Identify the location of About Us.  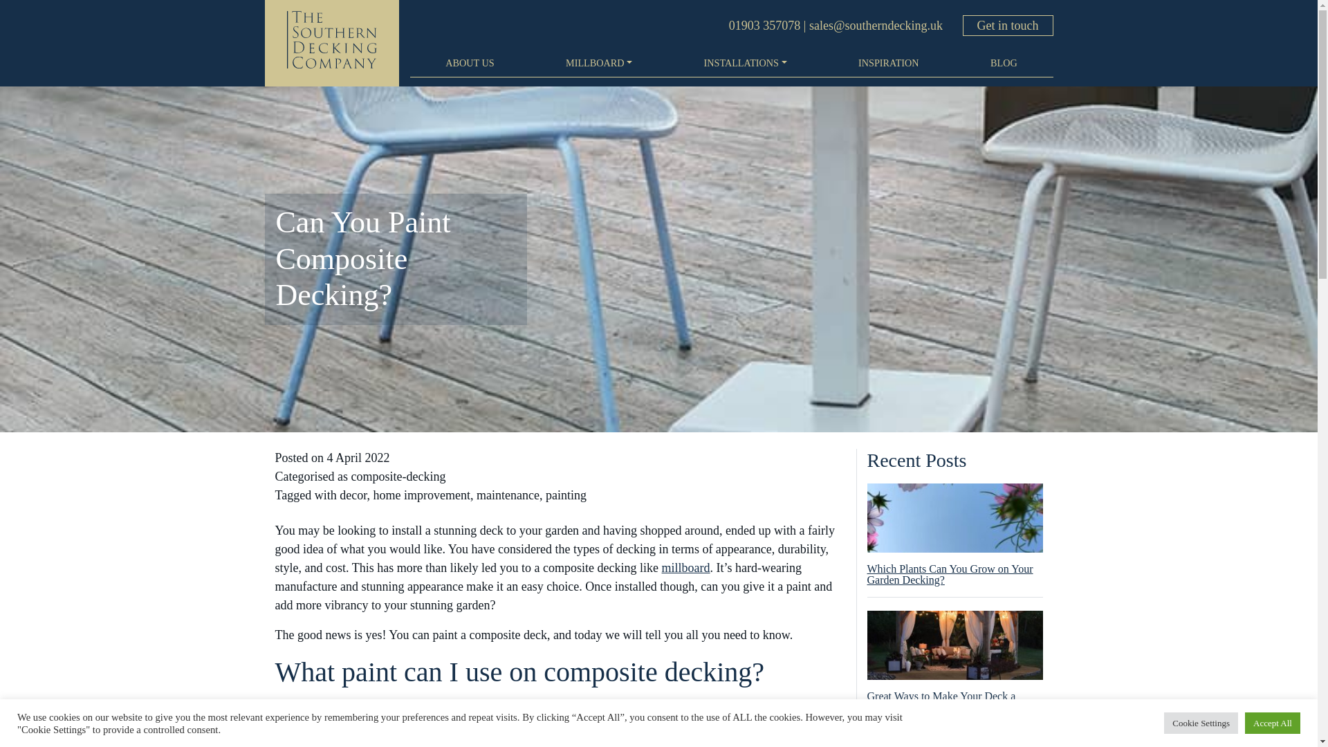
(469, 62).